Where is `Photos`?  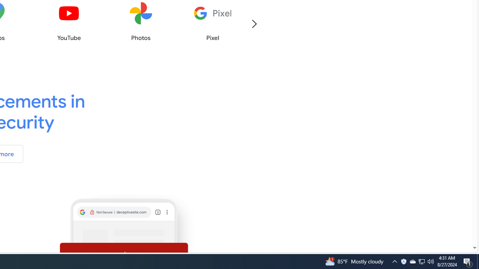
Photos is located at coordinates (141, 22).